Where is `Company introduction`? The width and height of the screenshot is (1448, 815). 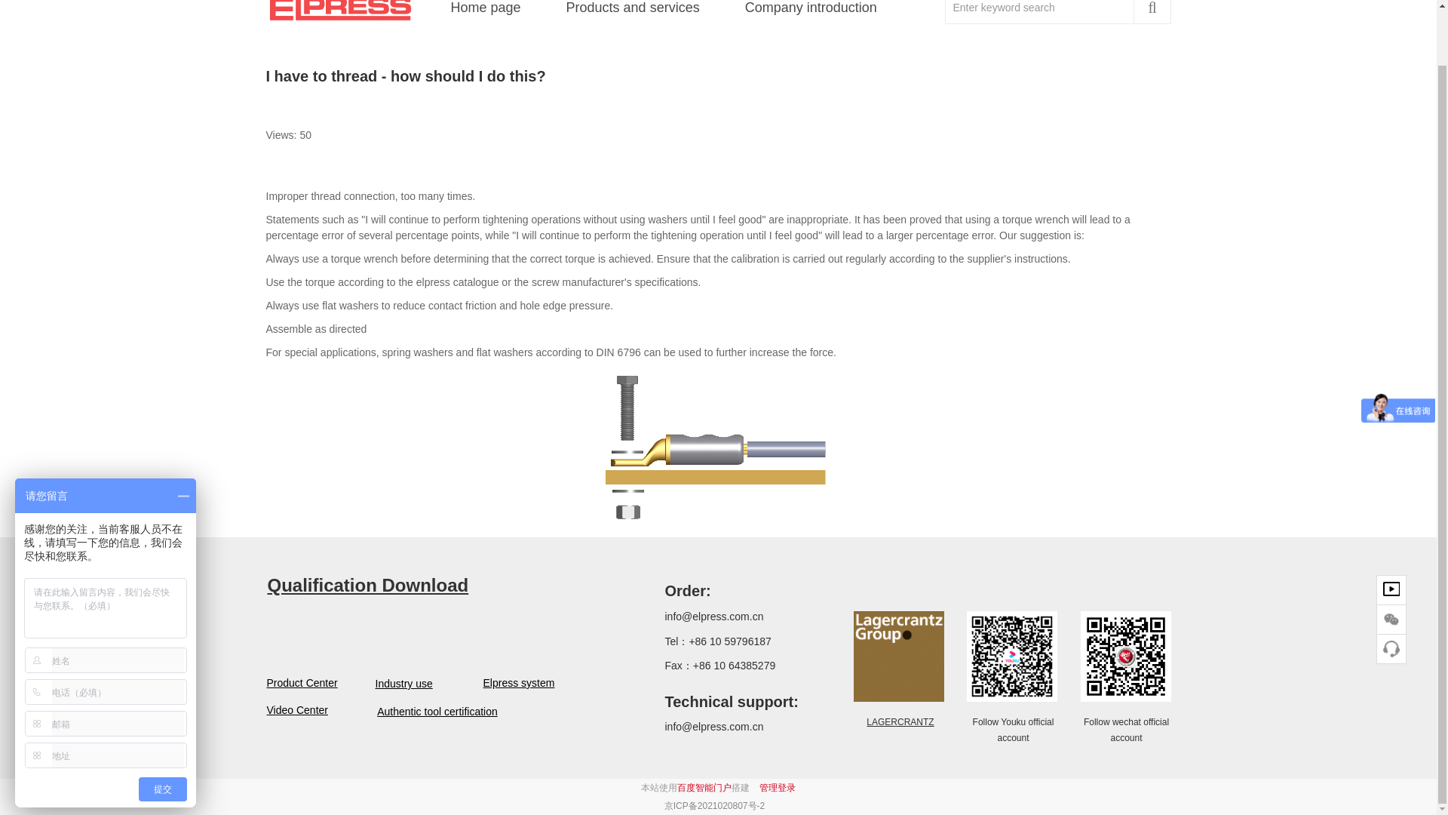
Company introduction is located at coordinates (811, 14).